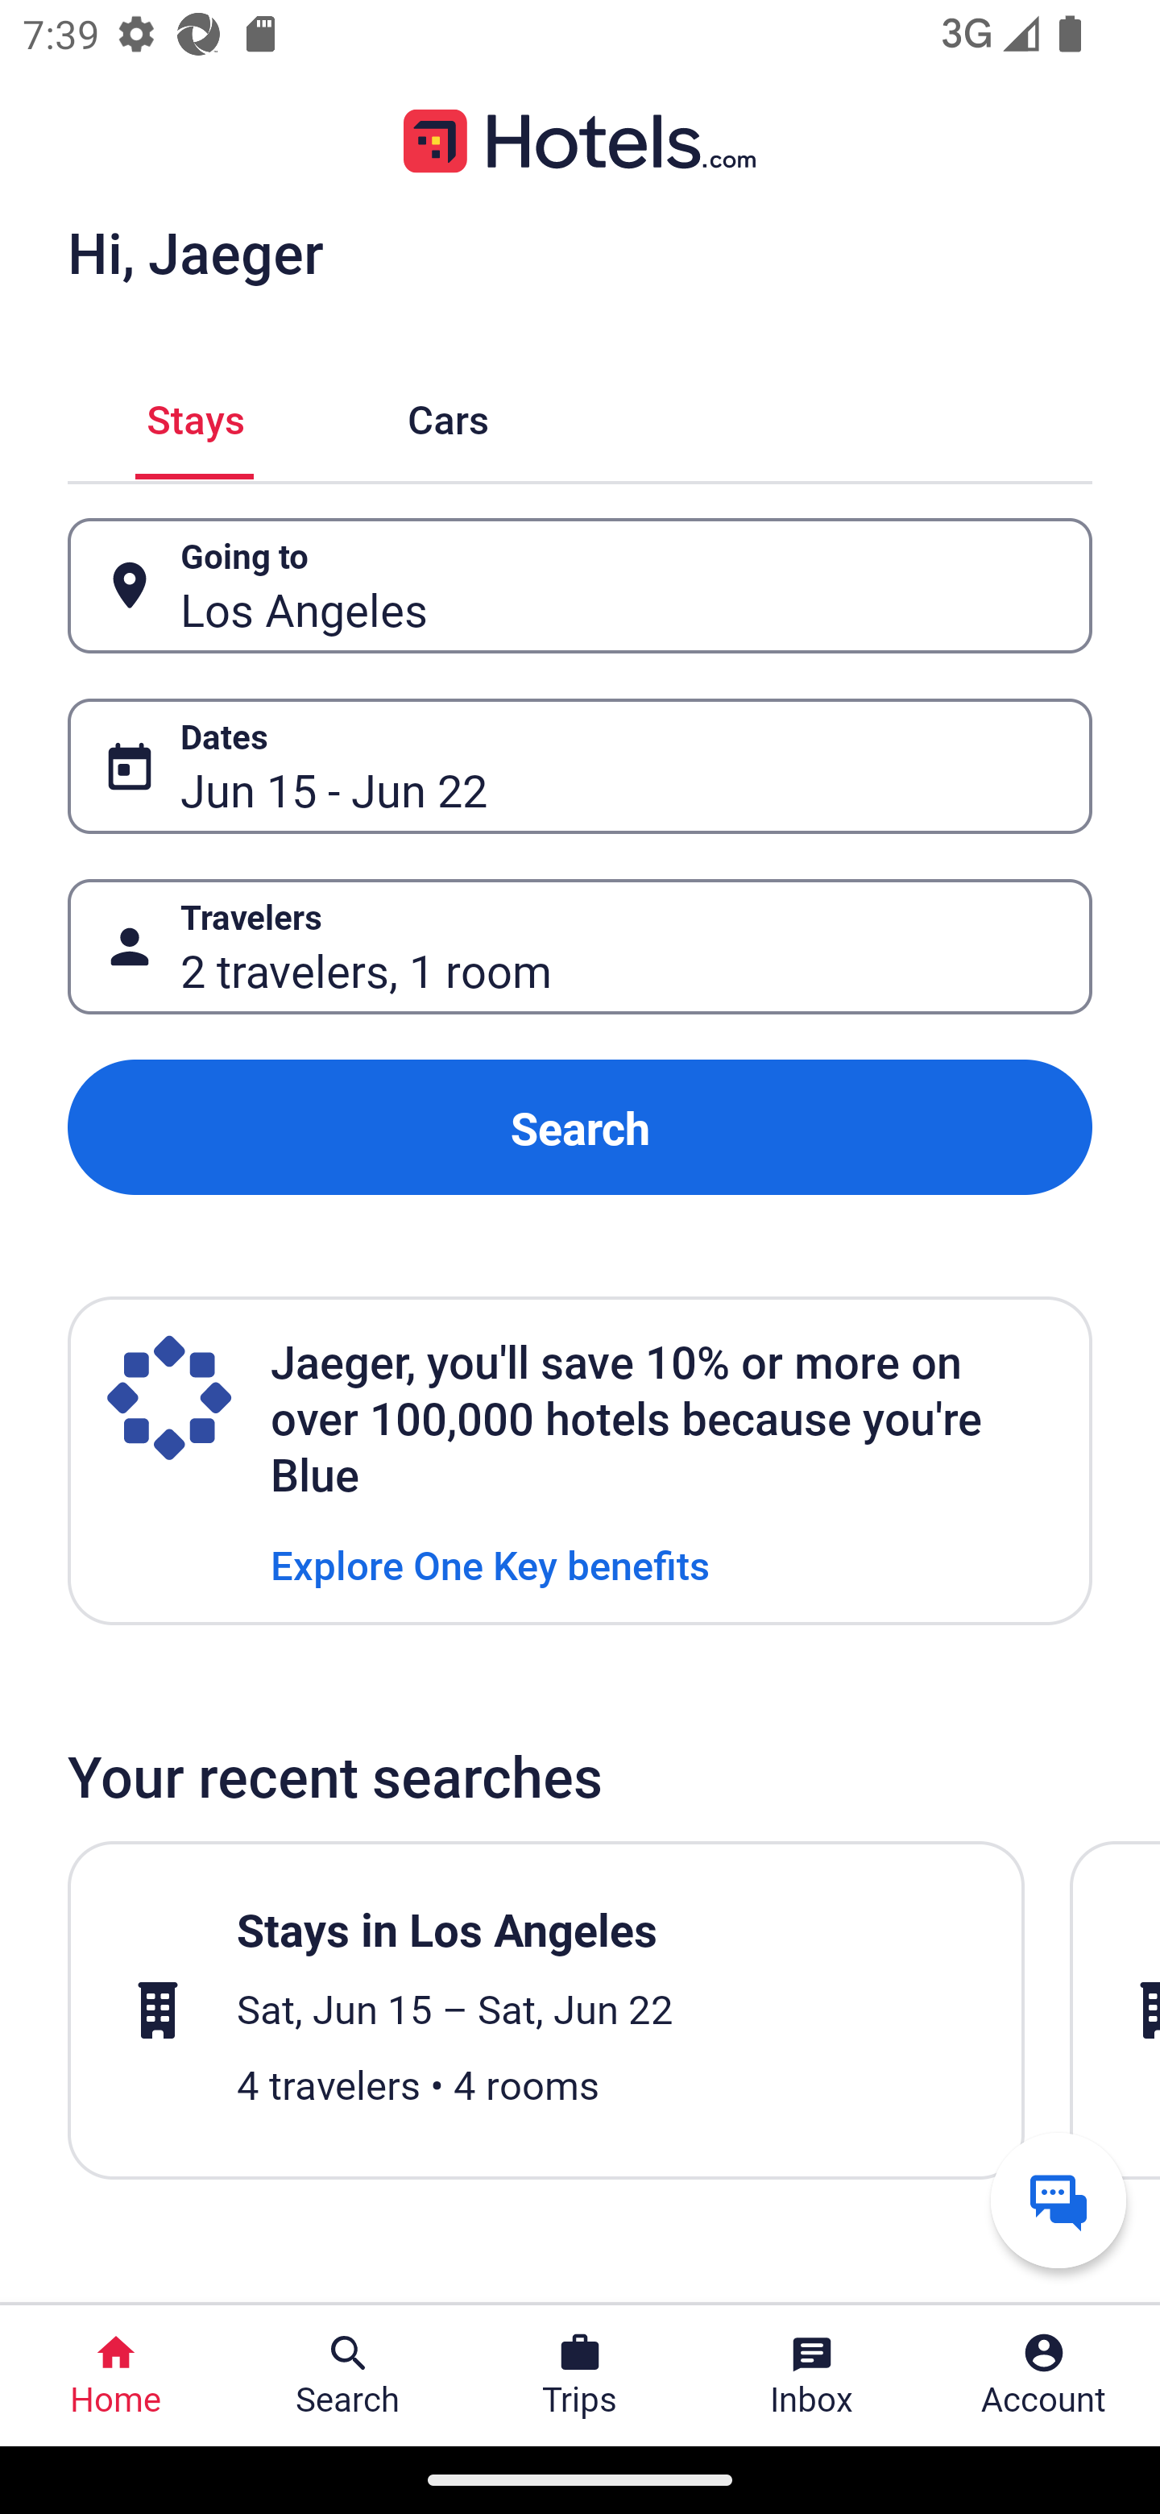 The image size is (1160, 2514). I want to click on Going to Button Los Angeles, so click(580, 585).